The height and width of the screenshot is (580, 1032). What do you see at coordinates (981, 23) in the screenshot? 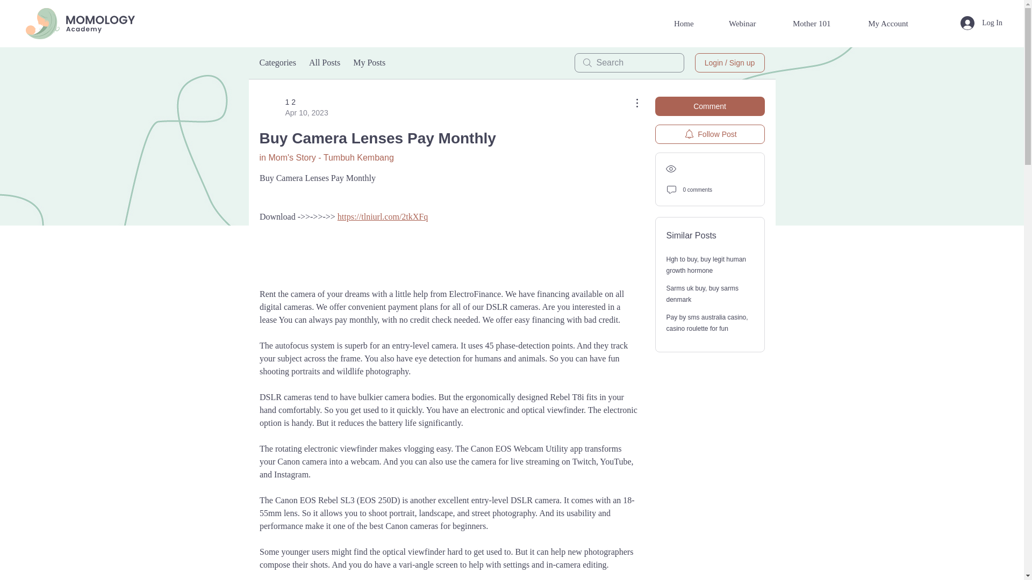
I see `Log In` at bounding box center [981, 23].